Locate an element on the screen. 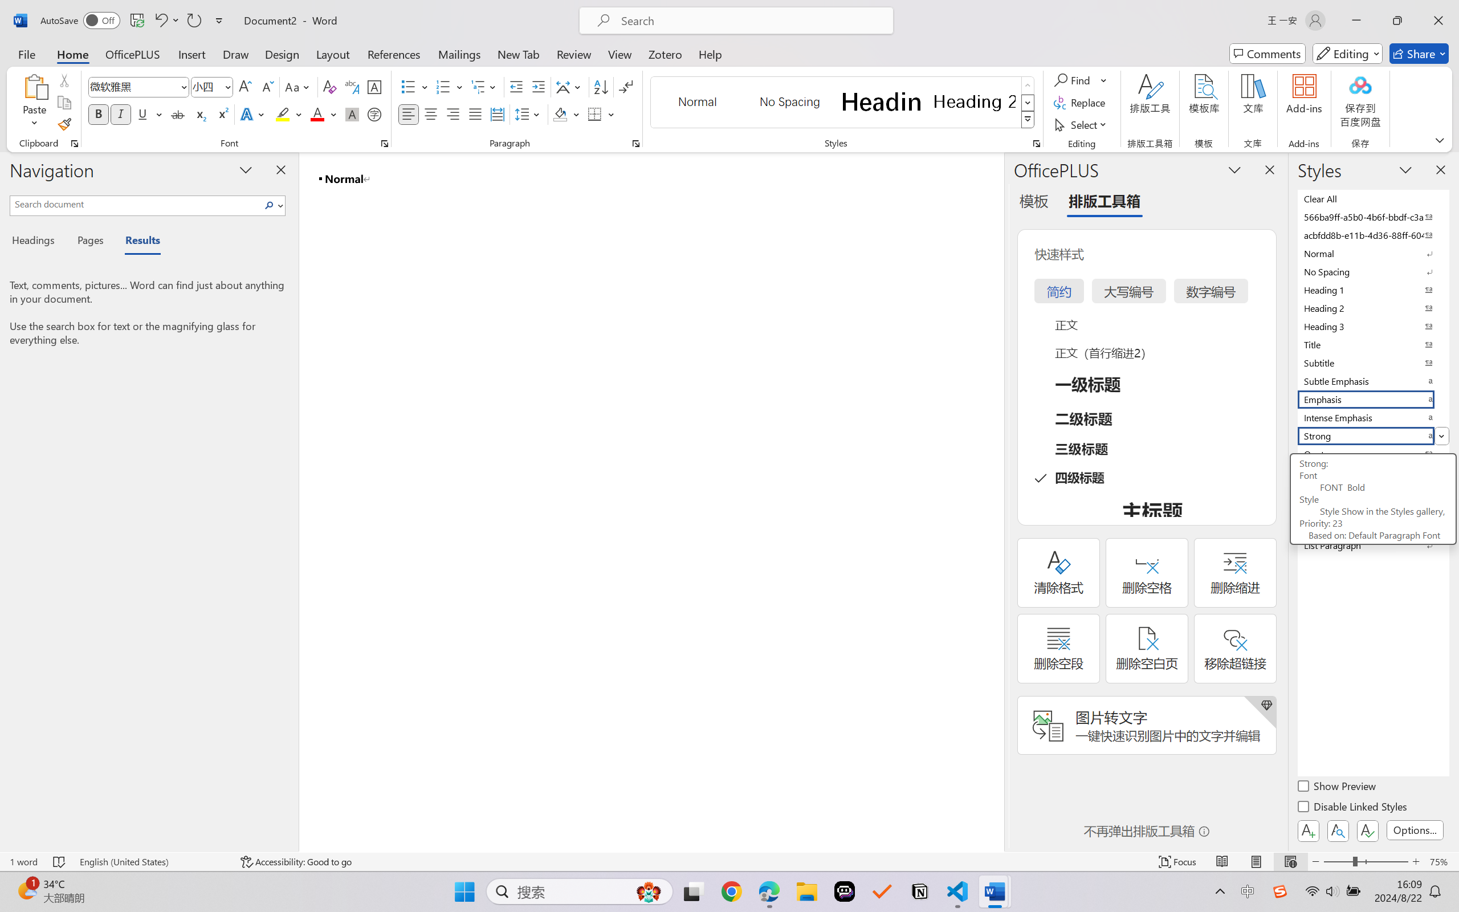 The height and width of the screenshot is (912, 1459). Numbering is located at coordinates (443, 87).